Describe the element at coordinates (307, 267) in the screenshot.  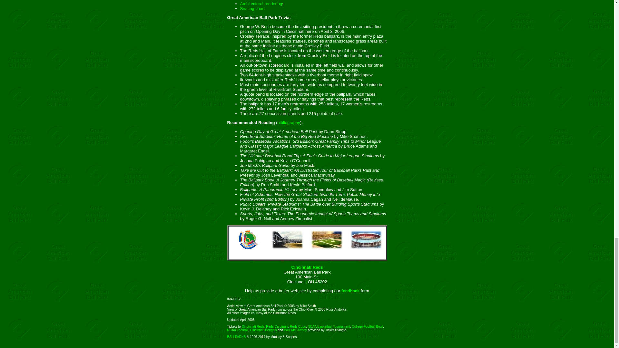
I see `Cincinnati Reds` at that location.